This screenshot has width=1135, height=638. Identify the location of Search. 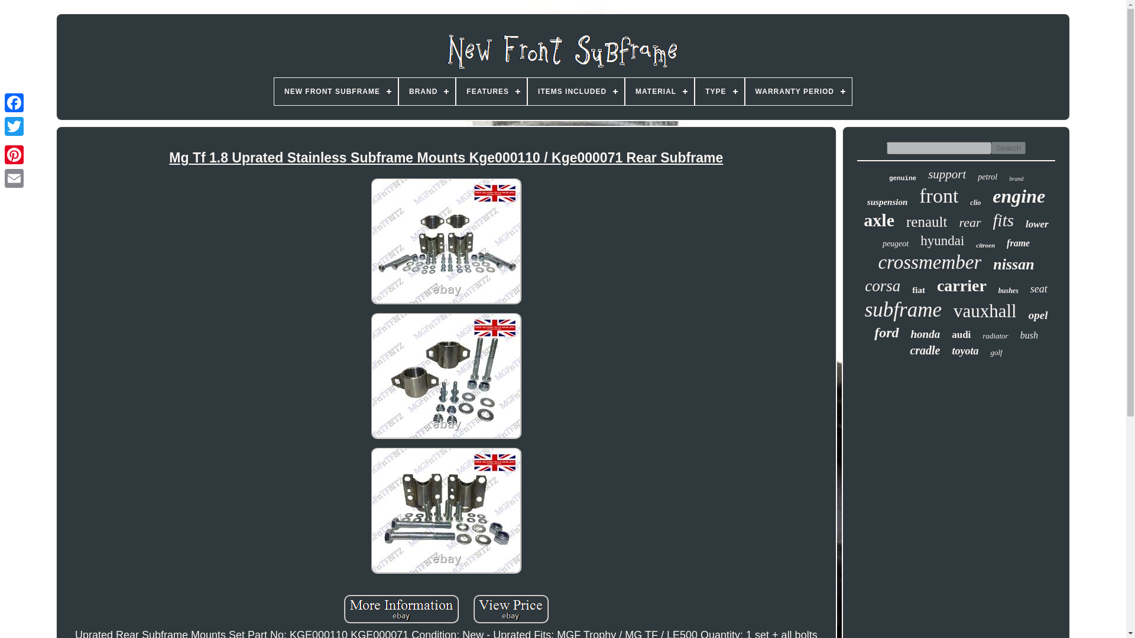
(1008, 148).